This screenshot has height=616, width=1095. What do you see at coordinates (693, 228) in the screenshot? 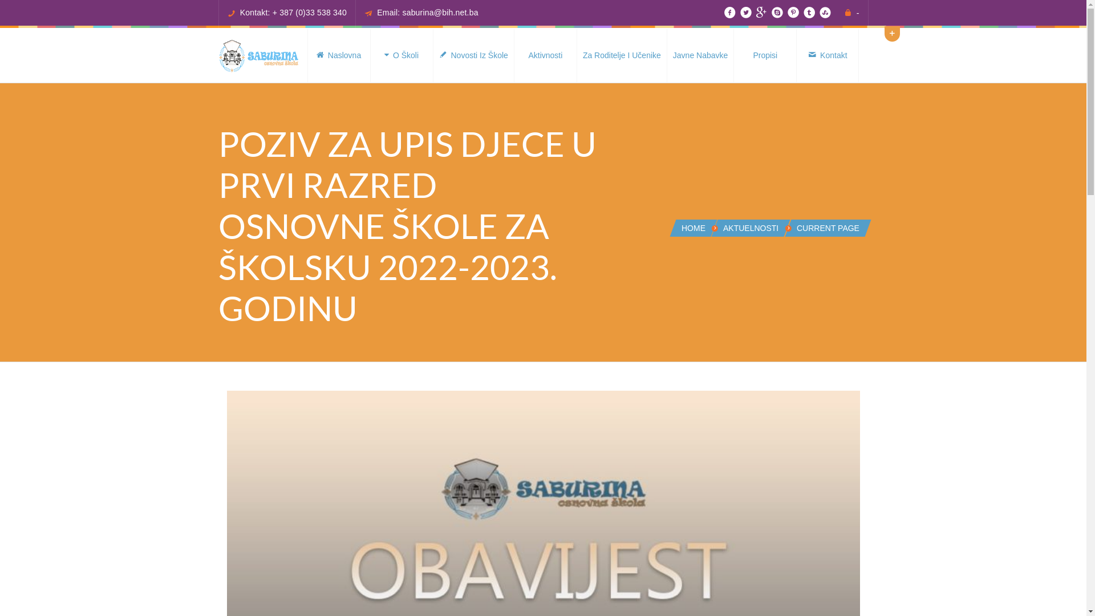
I see `HOME` at bounding box center [693, 228].